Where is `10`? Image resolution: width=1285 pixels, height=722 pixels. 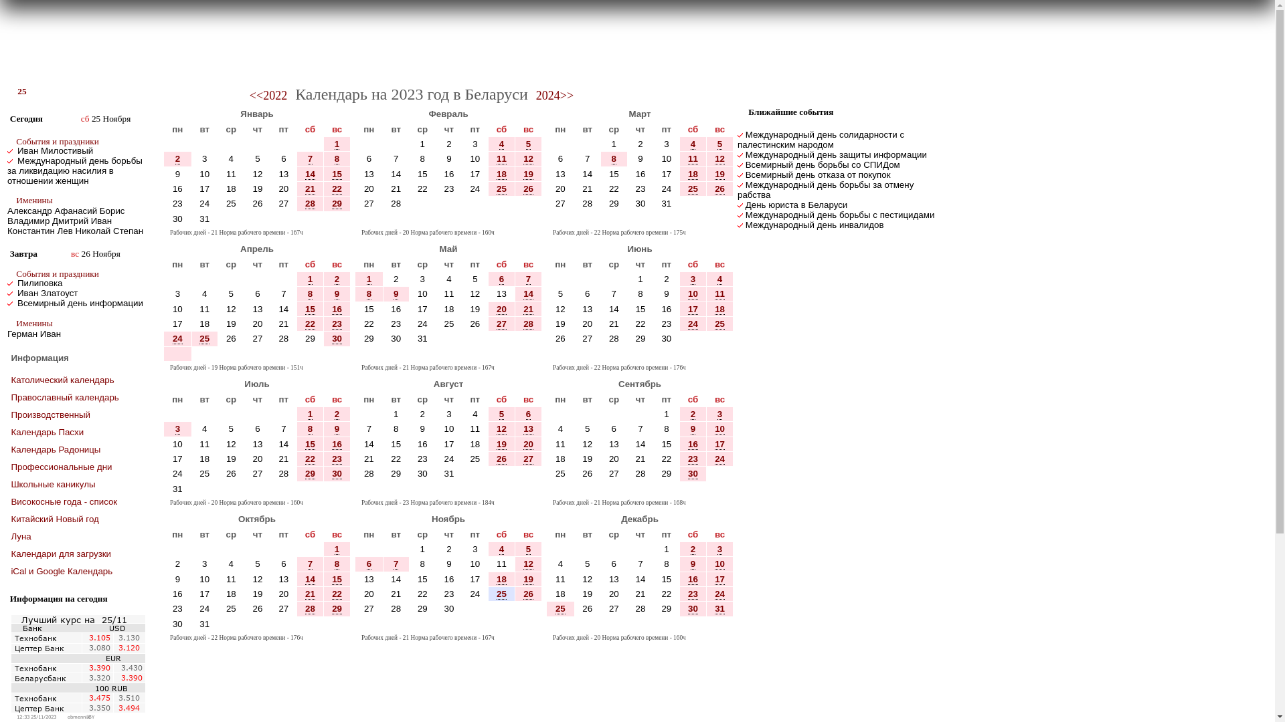
10 is located at coordinates (423, 294).